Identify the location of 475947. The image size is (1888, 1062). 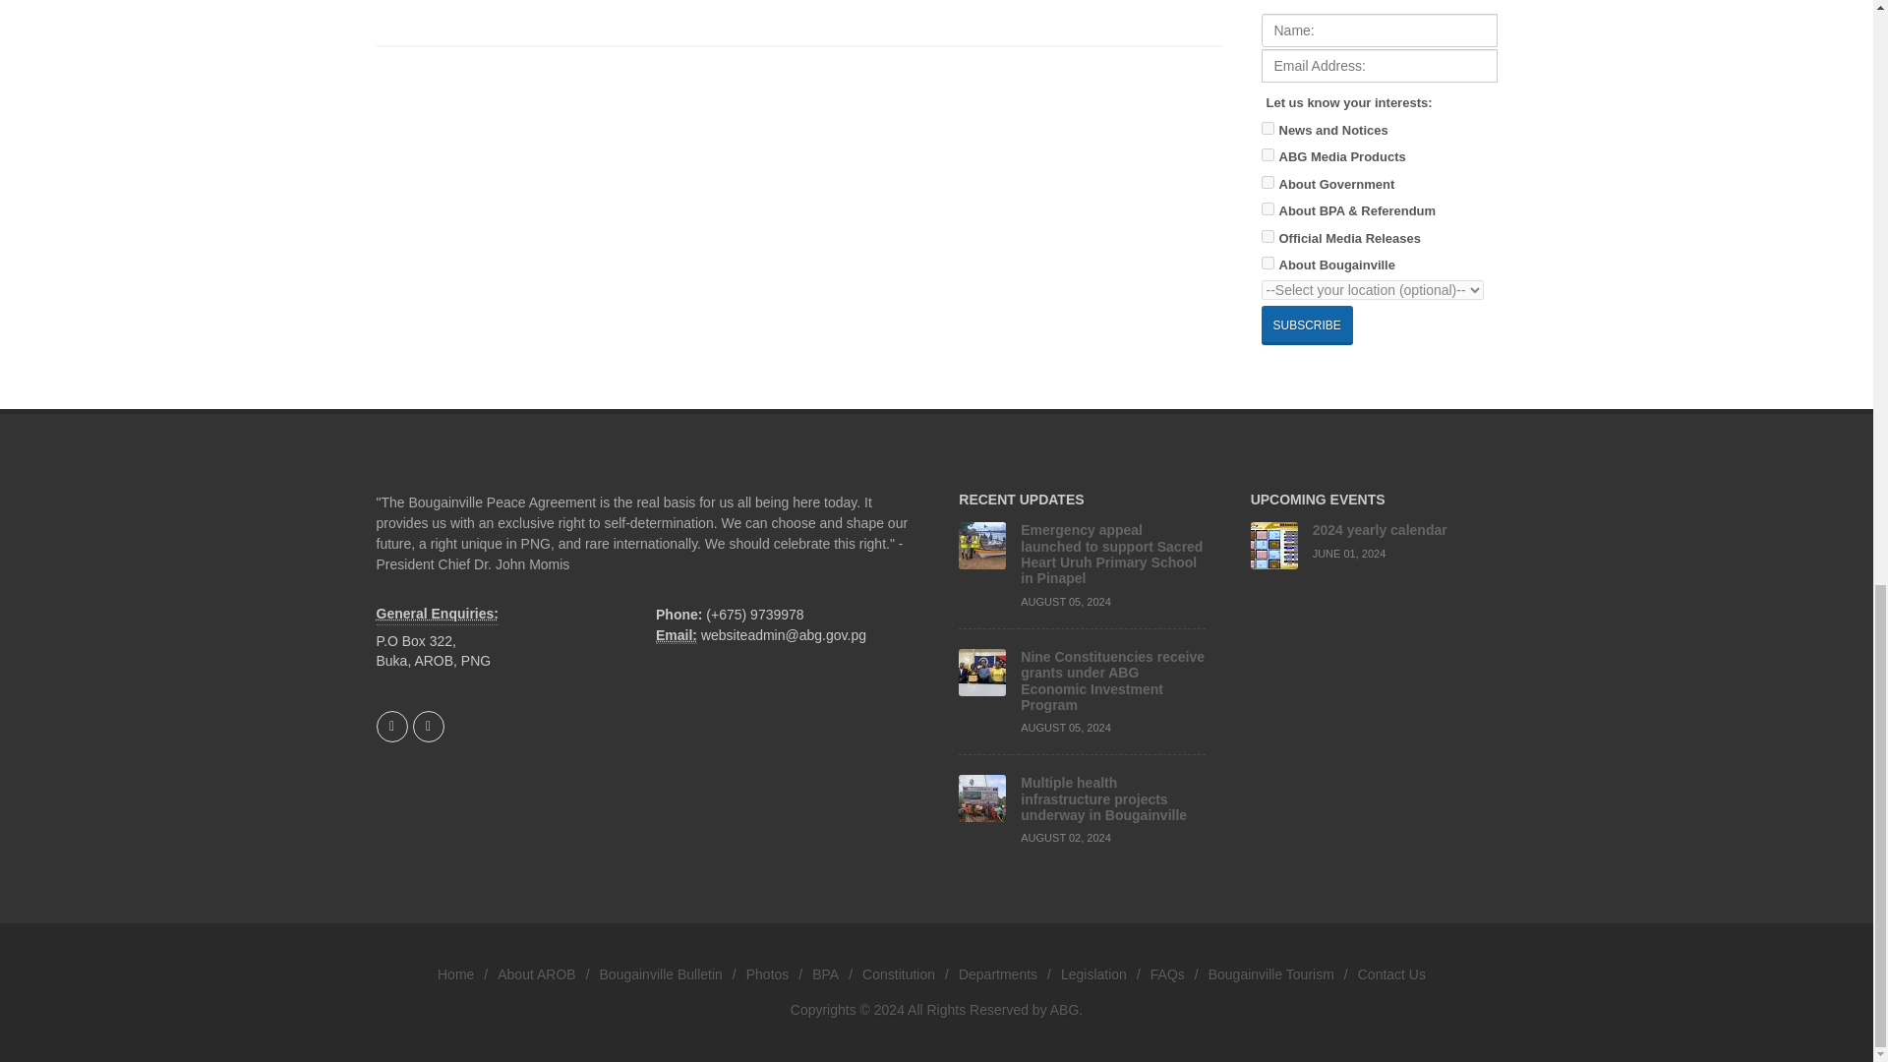
(1267, 208).